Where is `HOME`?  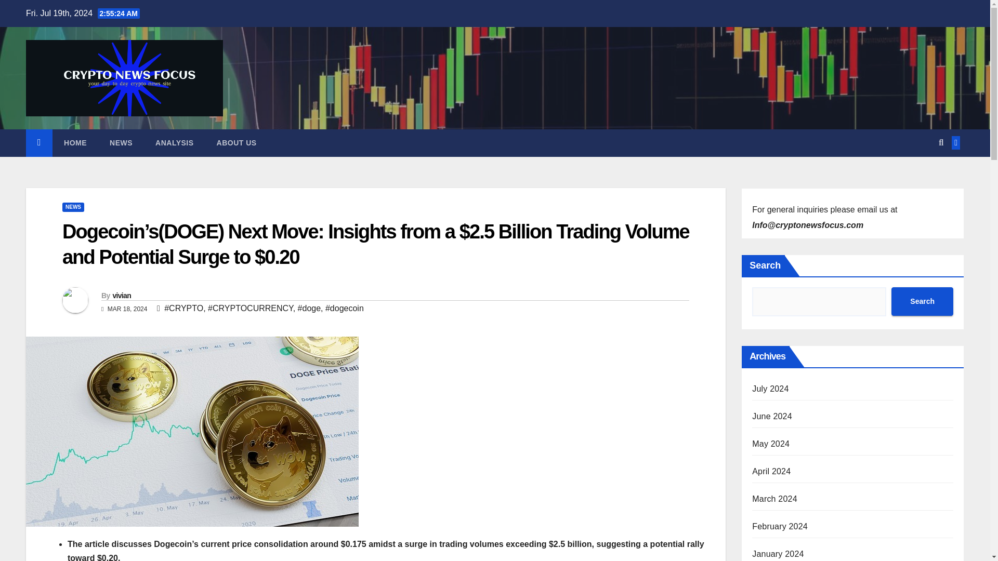 HOME is located at coordinates (75, 143).